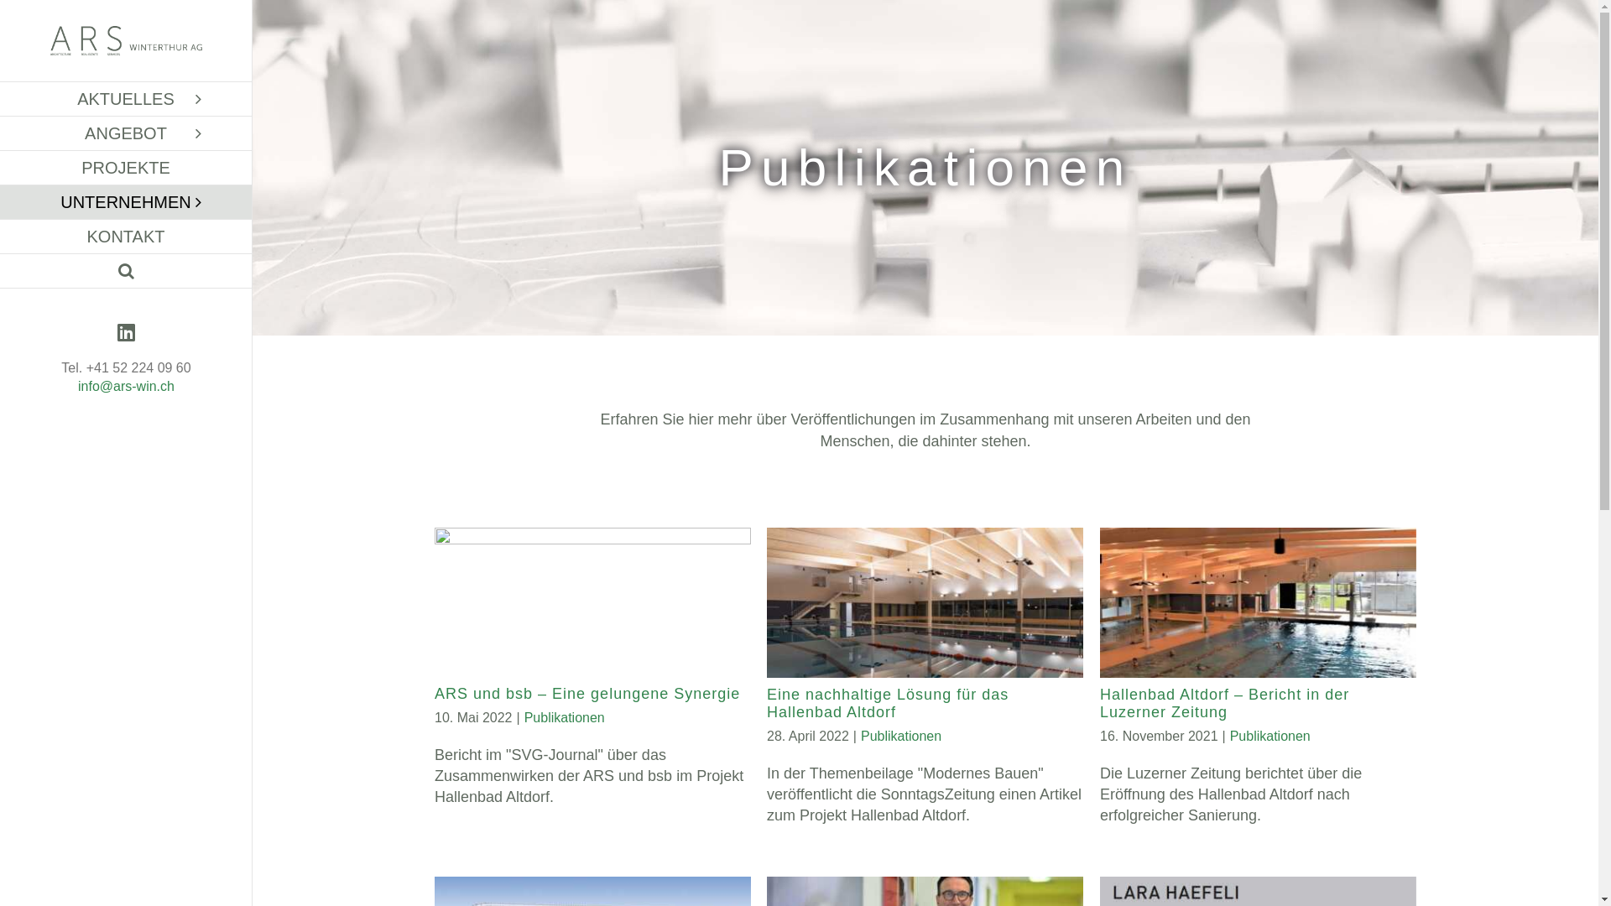 Image resolution: width=1611 pixels, height=906 pixels. What do you see at coordinates (126, 272) in the screenshot?
I see `Suche` at bounding box center [126, 272].